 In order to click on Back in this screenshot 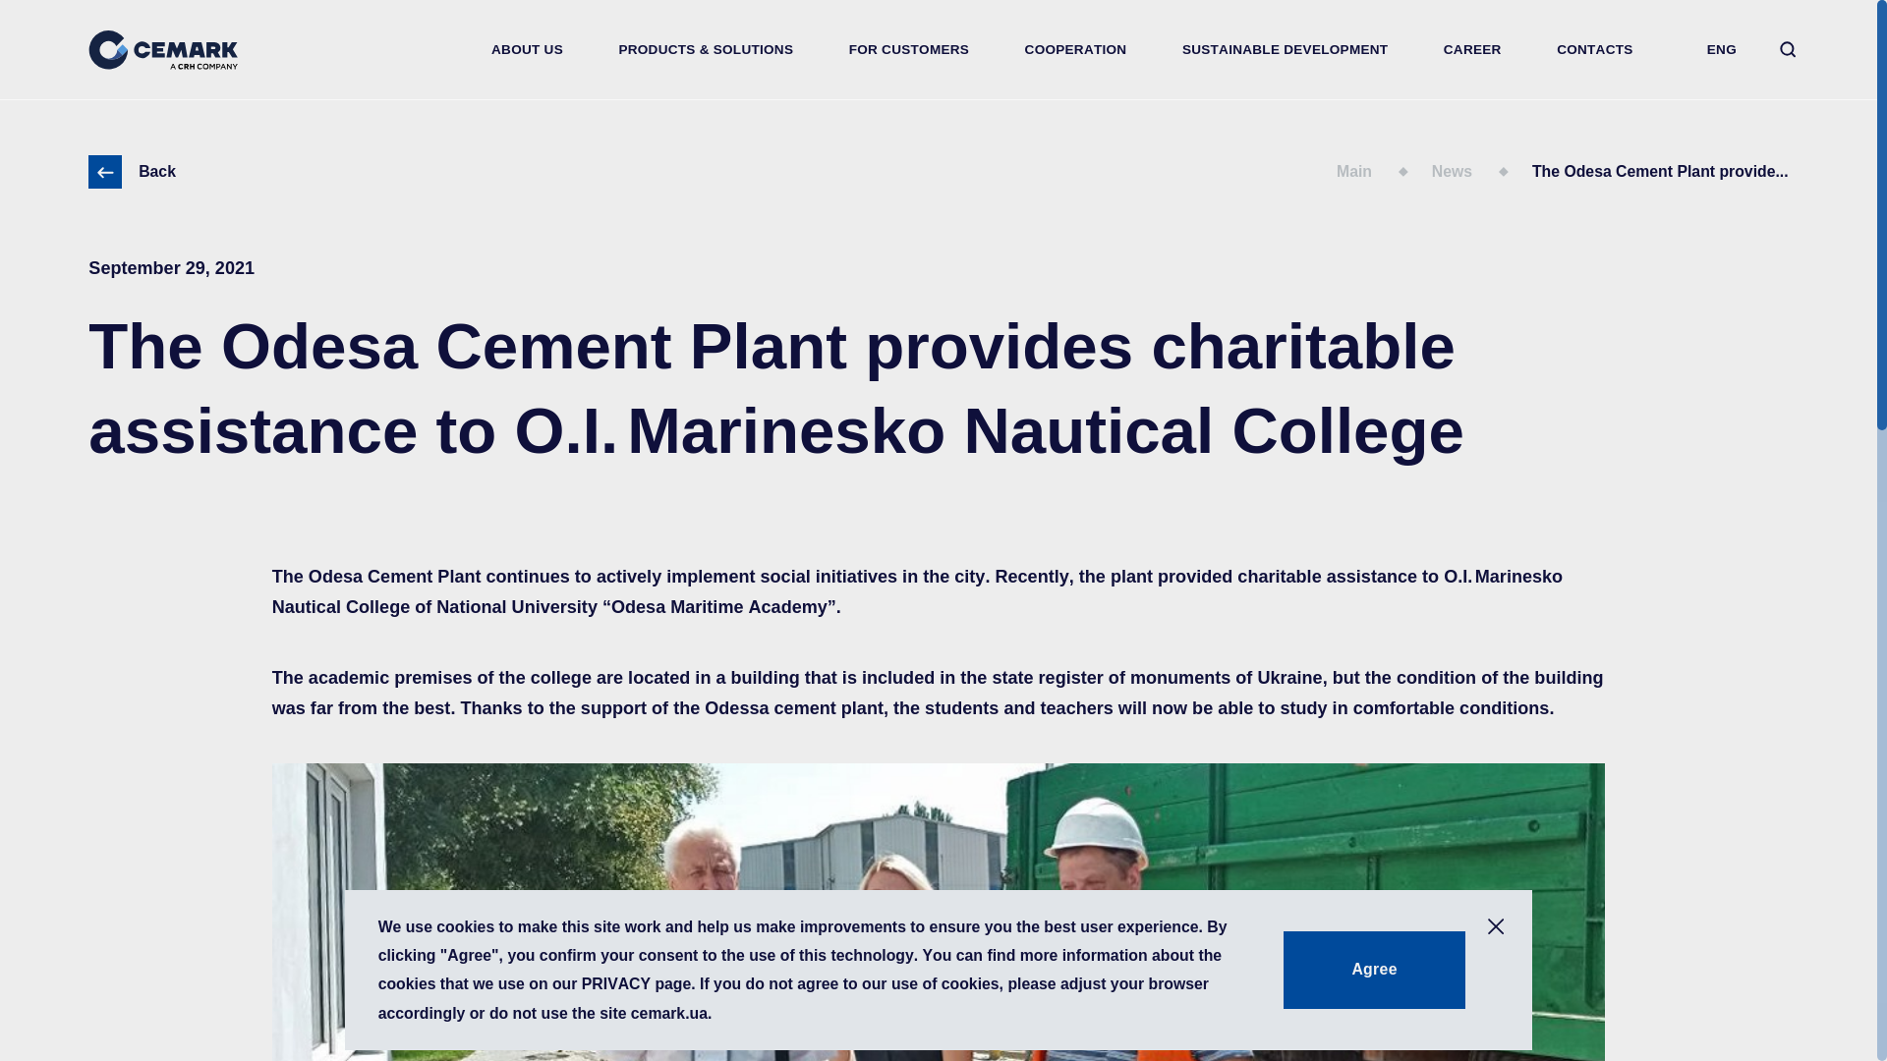, I will do `click(132, 171)`.